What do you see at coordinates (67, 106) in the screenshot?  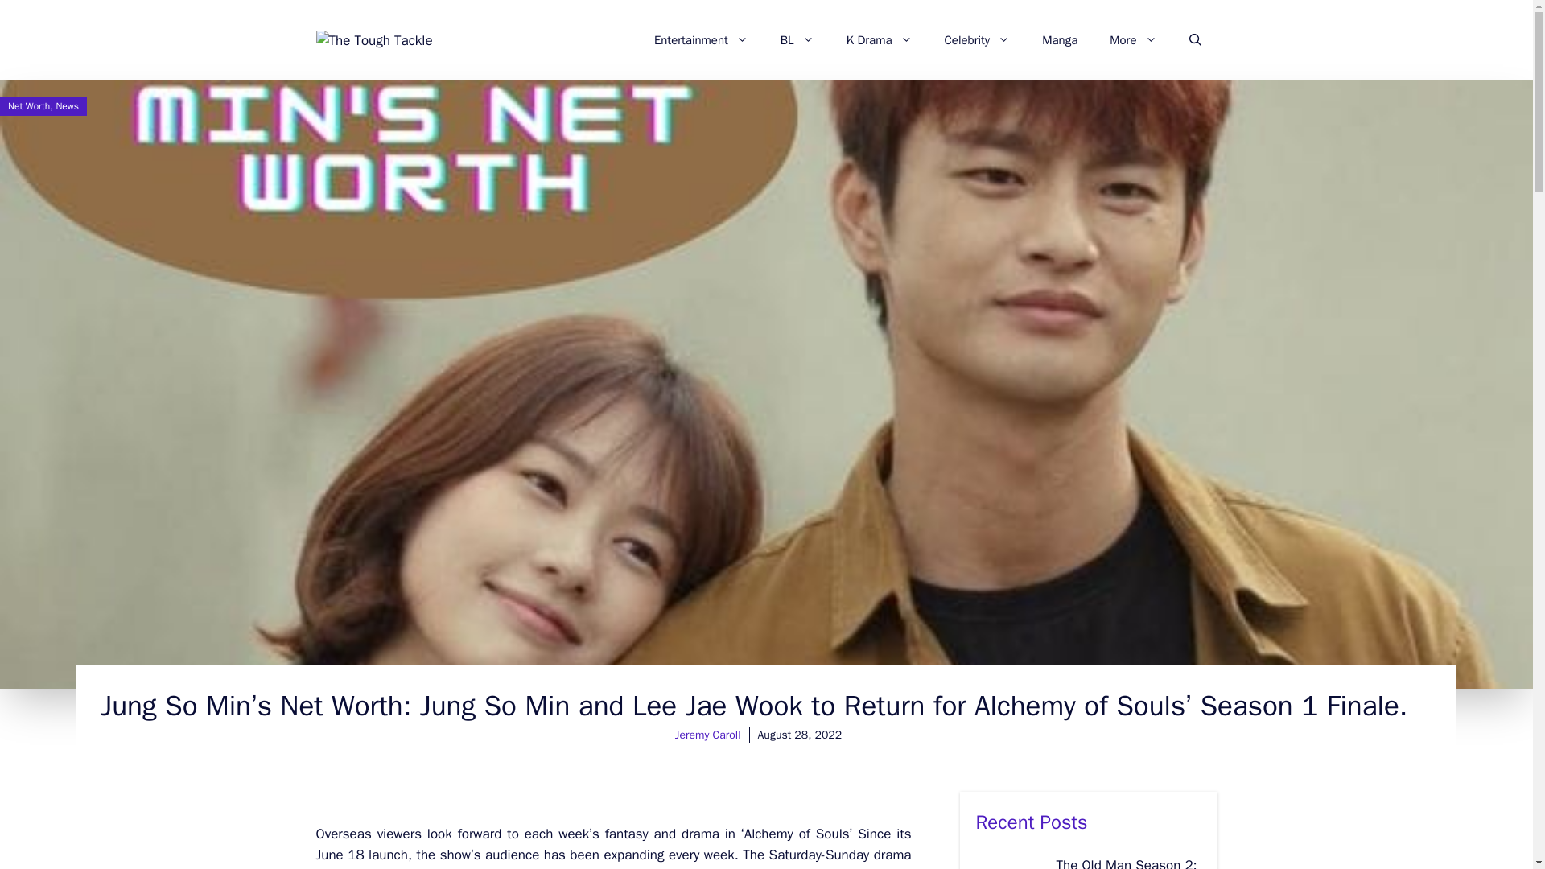 I see `News` at bounding box center [67, 106].